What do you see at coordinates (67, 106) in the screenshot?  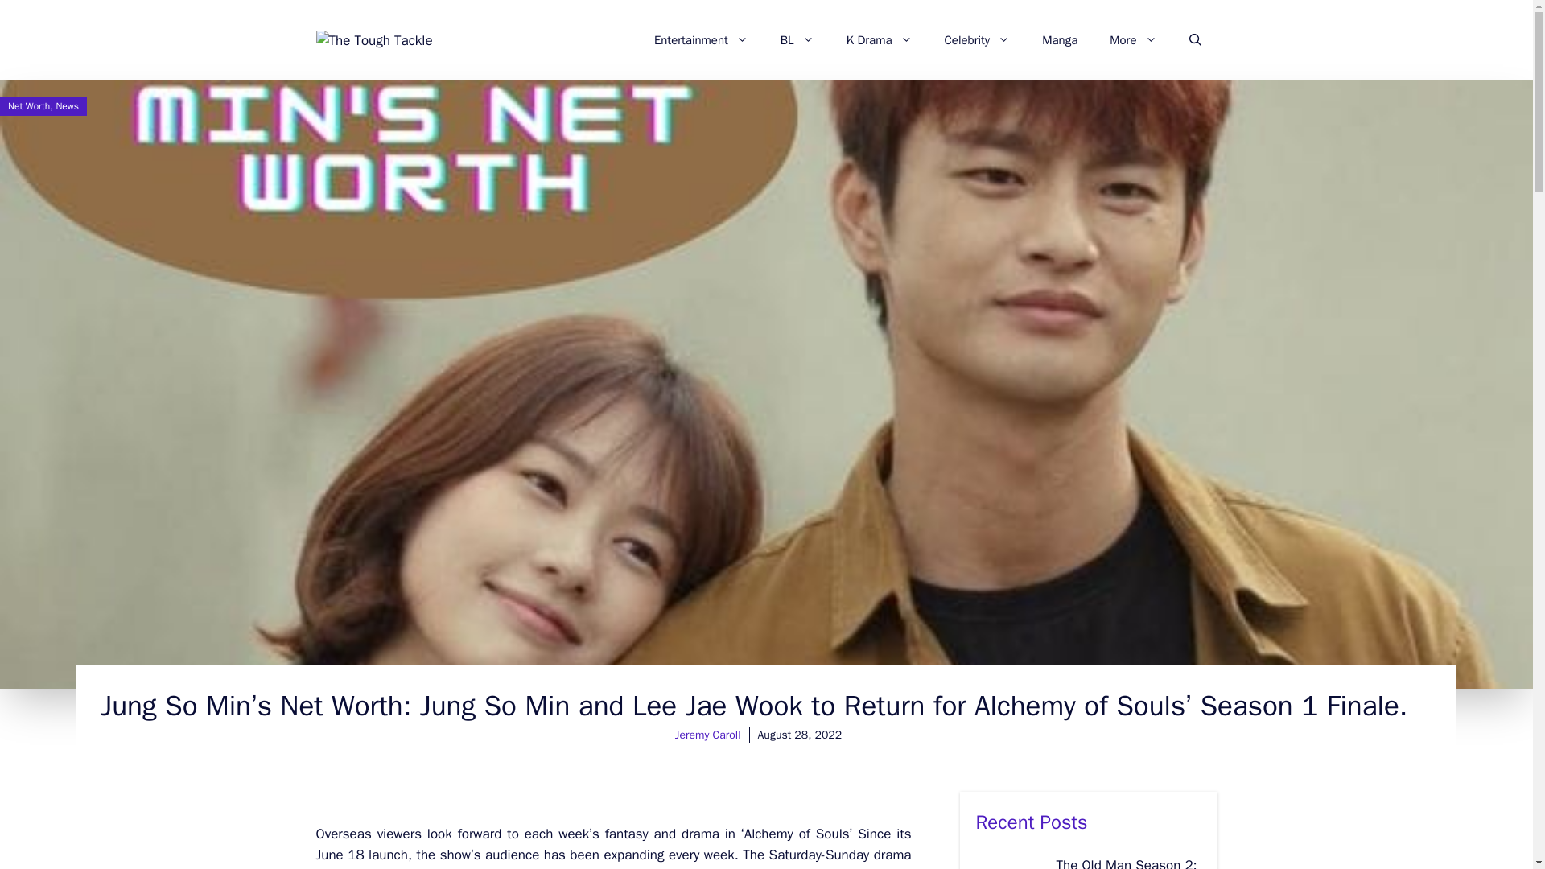 I see `News` at bounding box center [67, 106].